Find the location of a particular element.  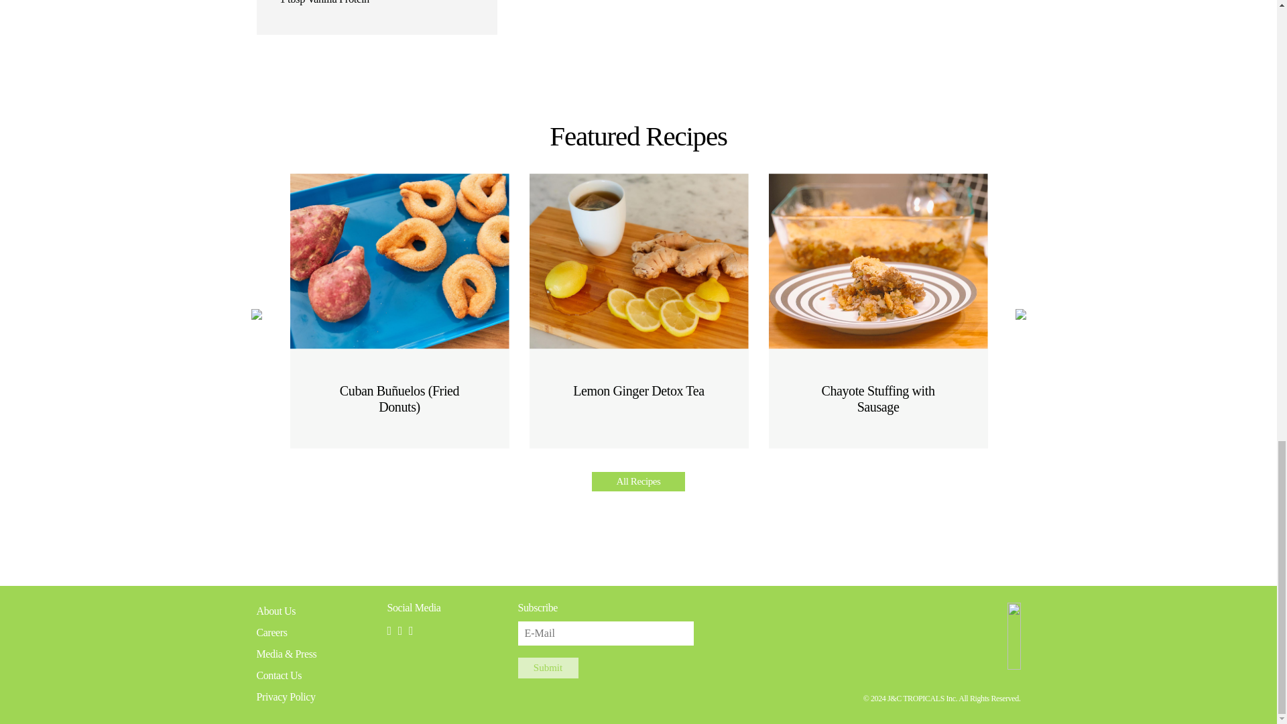

Submit is located at coordinates (547, 668).